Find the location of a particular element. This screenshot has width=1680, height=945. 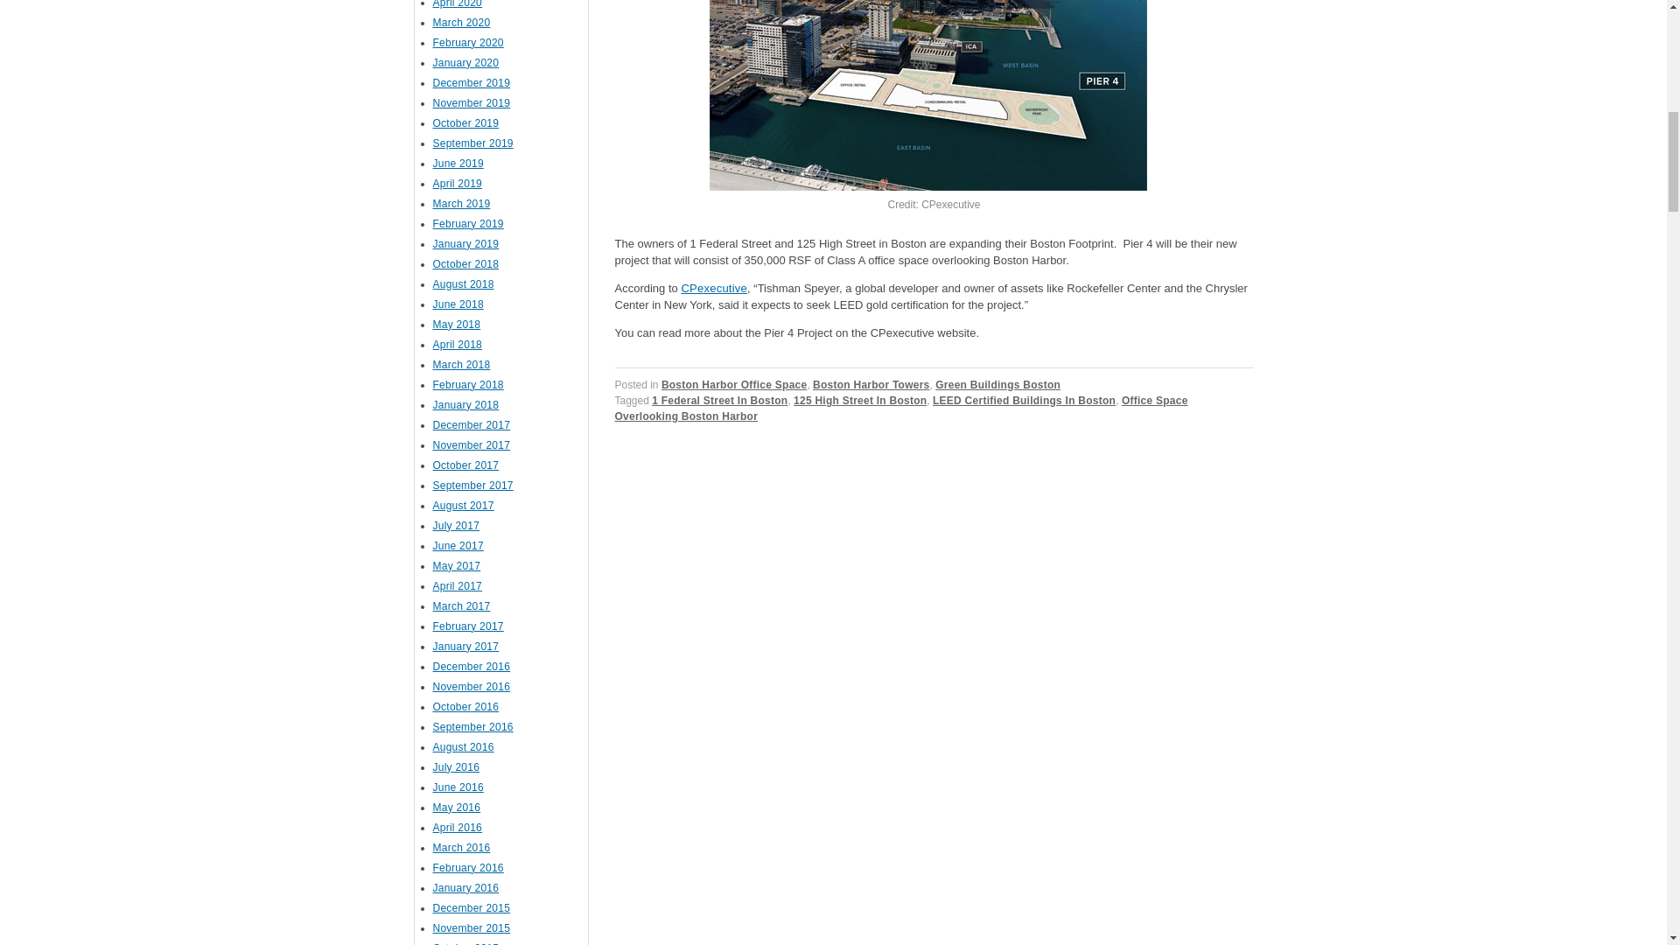

Boston Harbor Office Space is located at coordinates (735, 385).